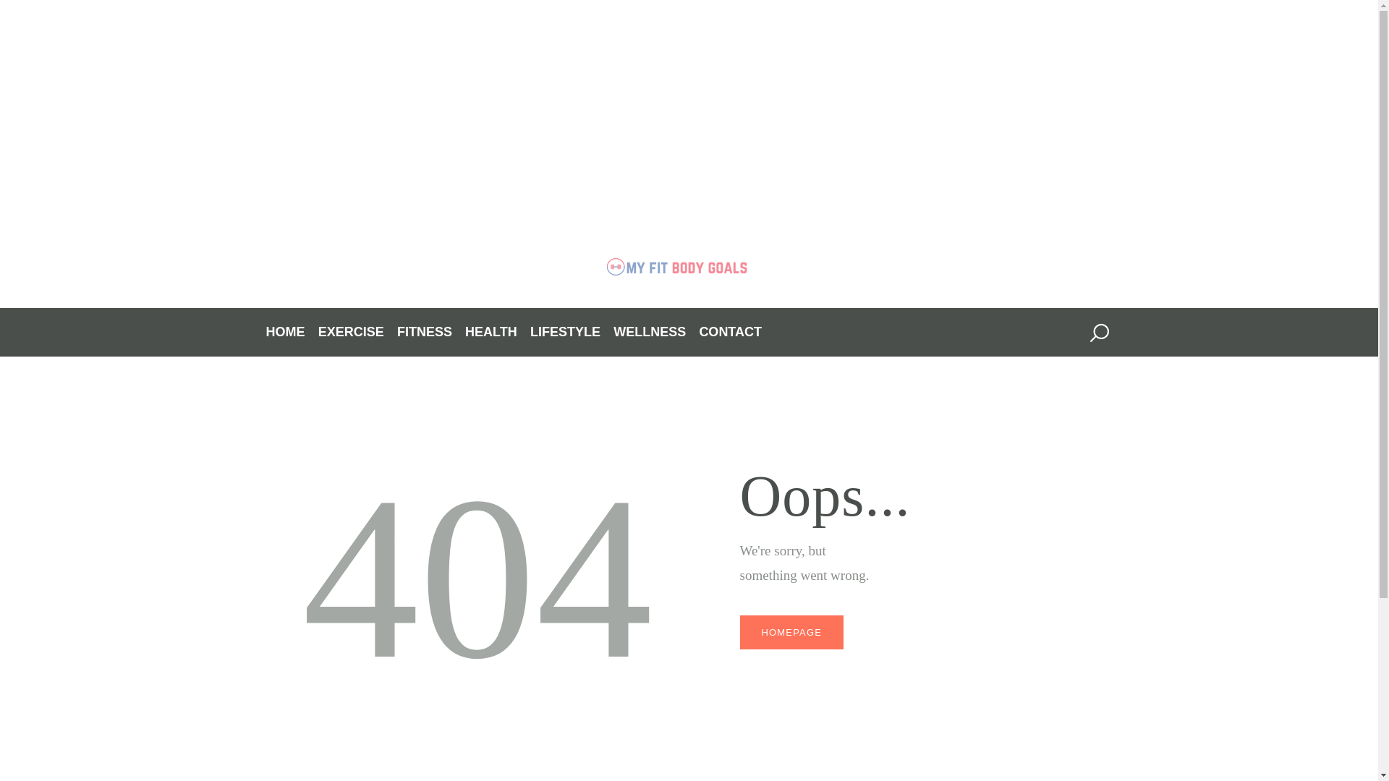  Describe the element at coordinates (425, 332) in the screenshot. I see `FITNESS` at that location.